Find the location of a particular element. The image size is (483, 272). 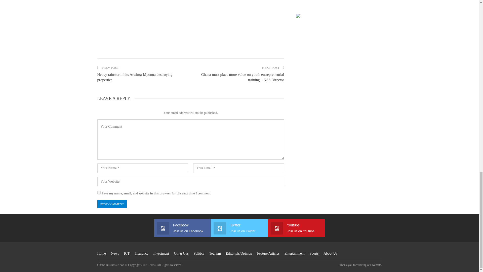

Heavy rainstorm hits Atwima-Mponua destroying properties is located at coordinates (135, 77).